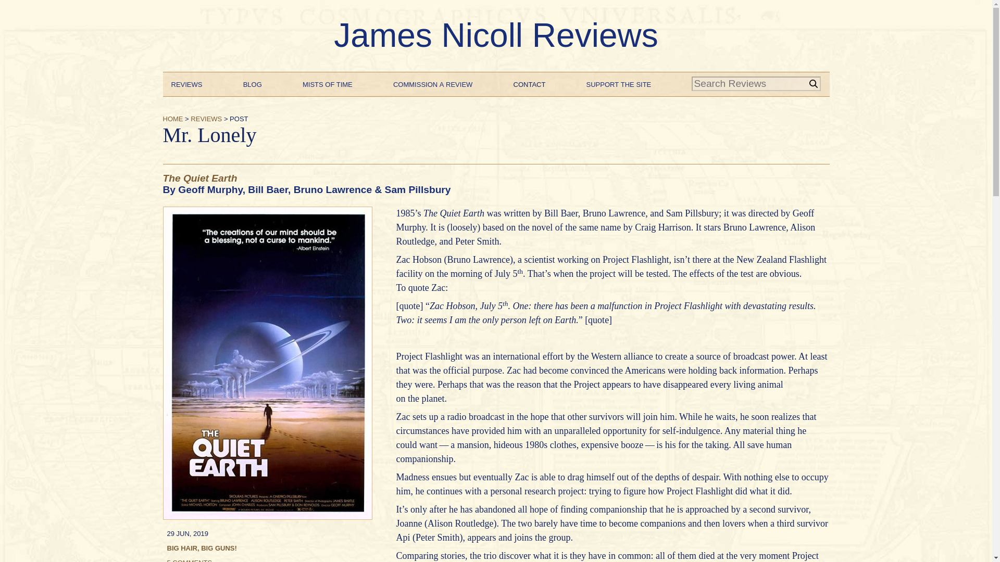 Image resolution: width=1000 pixels, height=562 pixels. Describe the element at coordinates (328, 83) in the screenshot. I see `Mists of Time` at that location.